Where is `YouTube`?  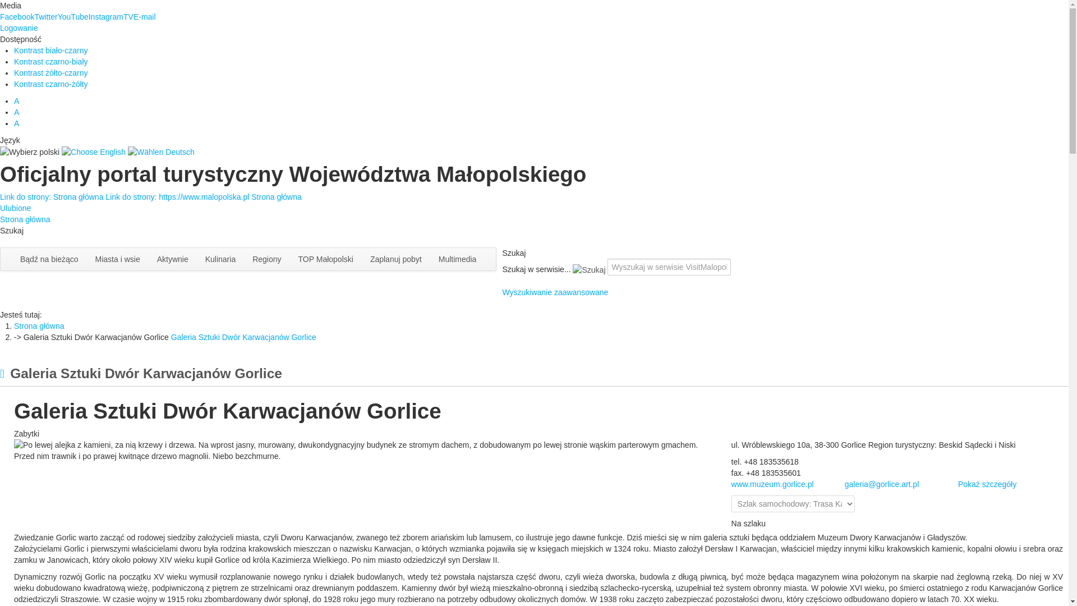 YouTube is located at coordinates (73, 16).